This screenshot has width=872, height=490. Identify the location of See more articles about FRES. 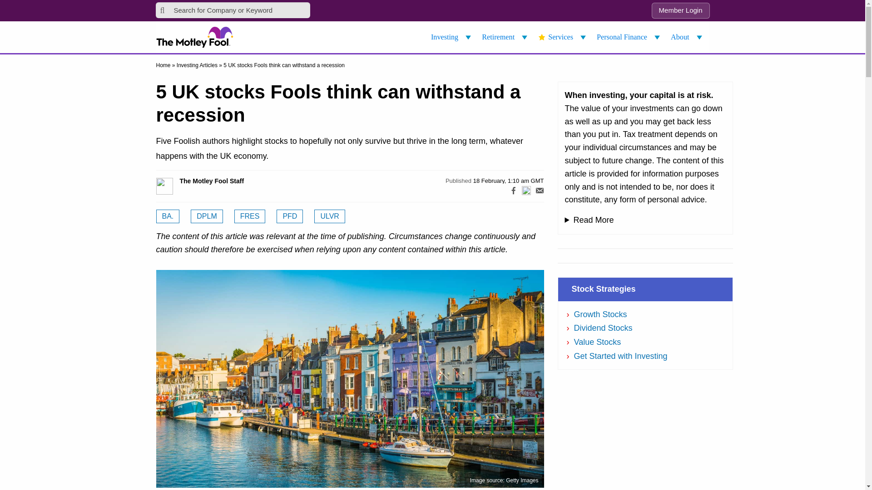
(250, 216).